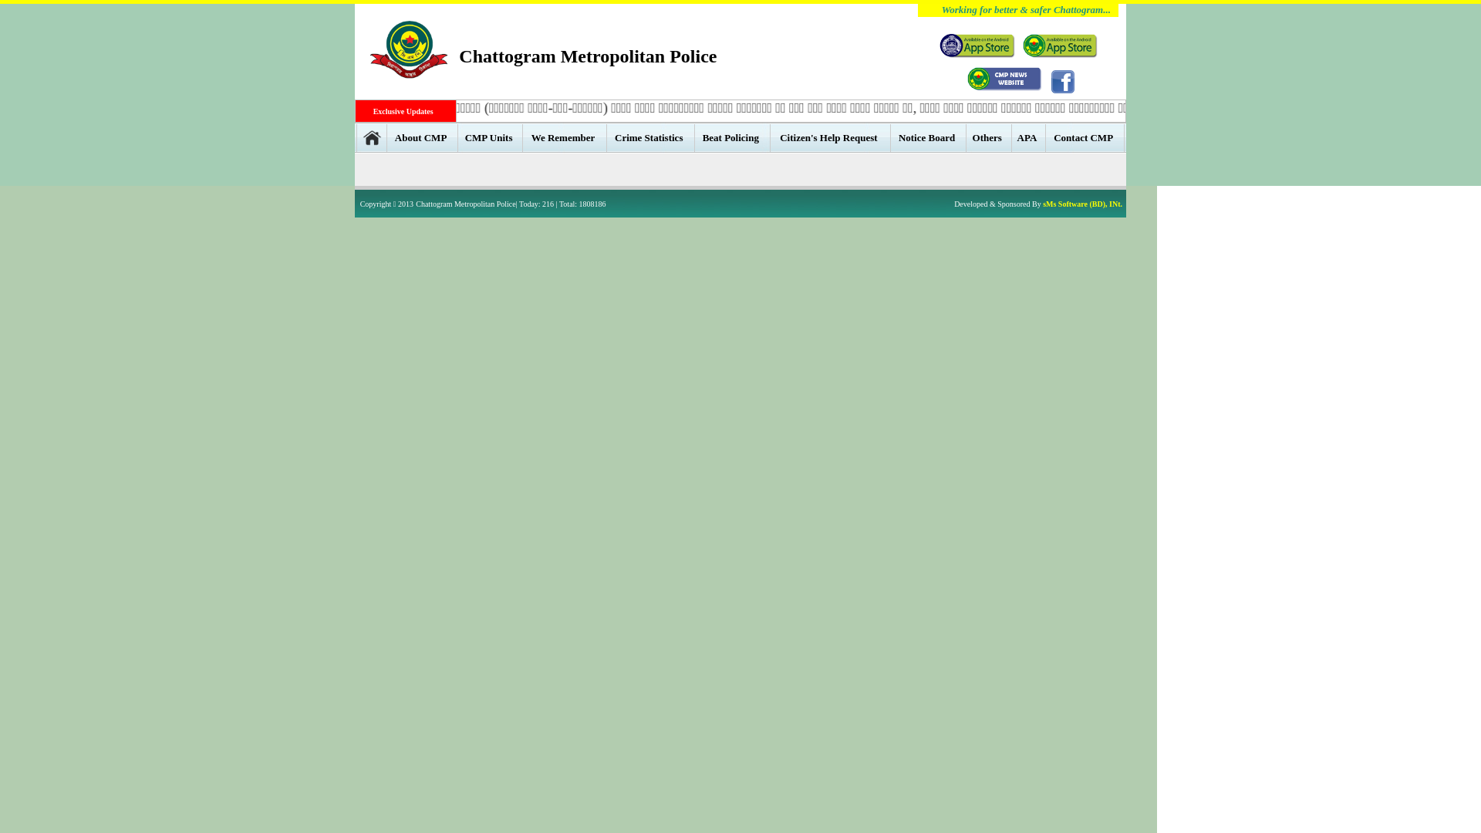 The image size is (1481, 833). What do you see at coordinates (1085, 137) in the screenshot?
I see `Contact CMP` at bounding box center [1085, 137].